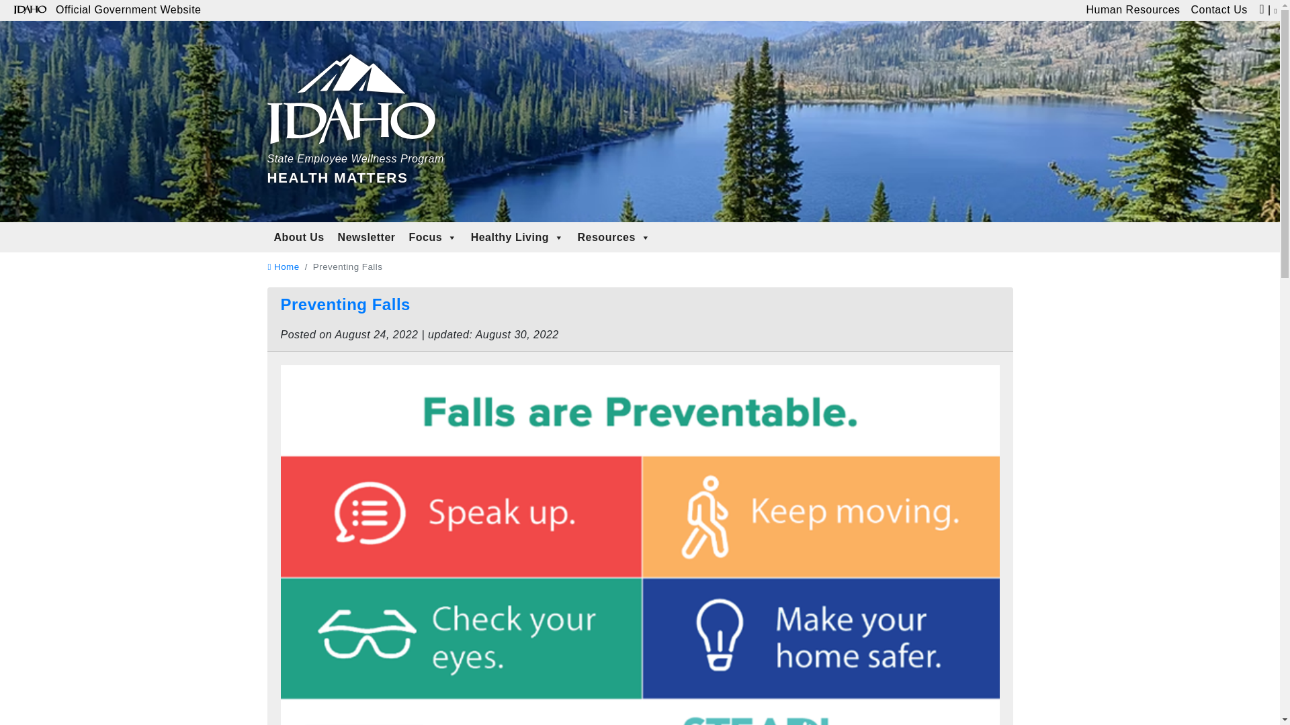 The image size is (1290, 725). I want to click on Resources, so click(283, 267).